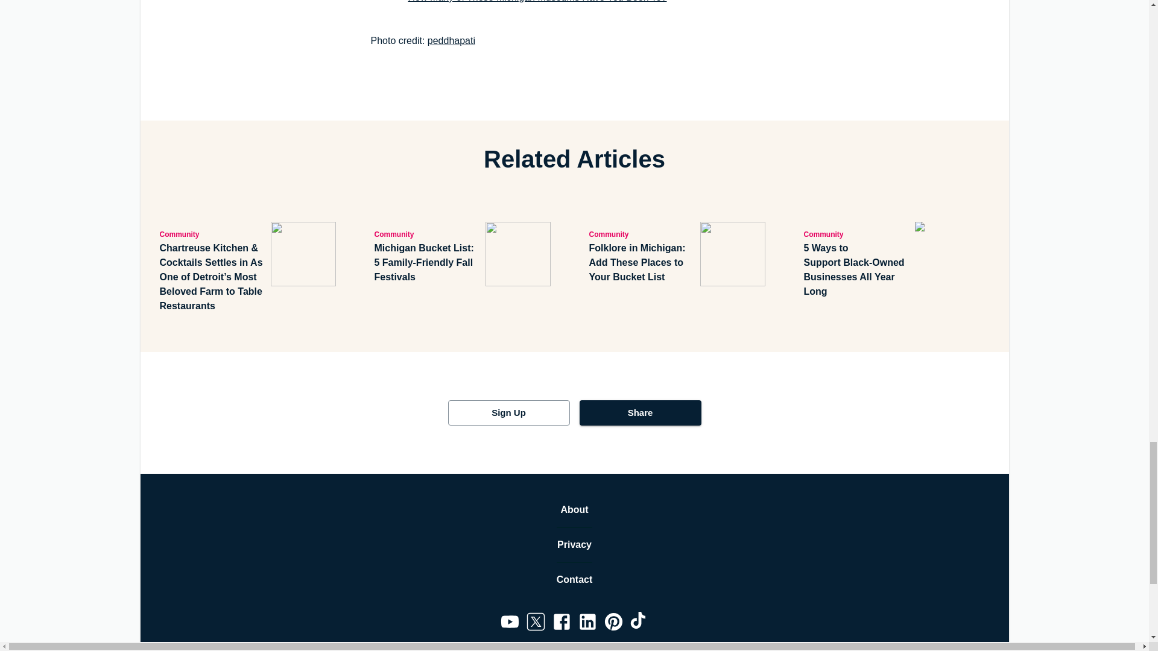 Image resolution: width=1158 pixels, height=651 pixels. Describe the element at coordinates (427, 262) in the screenshot. I see `Michigan Bucket List: 5 Family-Friendly Fall Festivals` at that location.